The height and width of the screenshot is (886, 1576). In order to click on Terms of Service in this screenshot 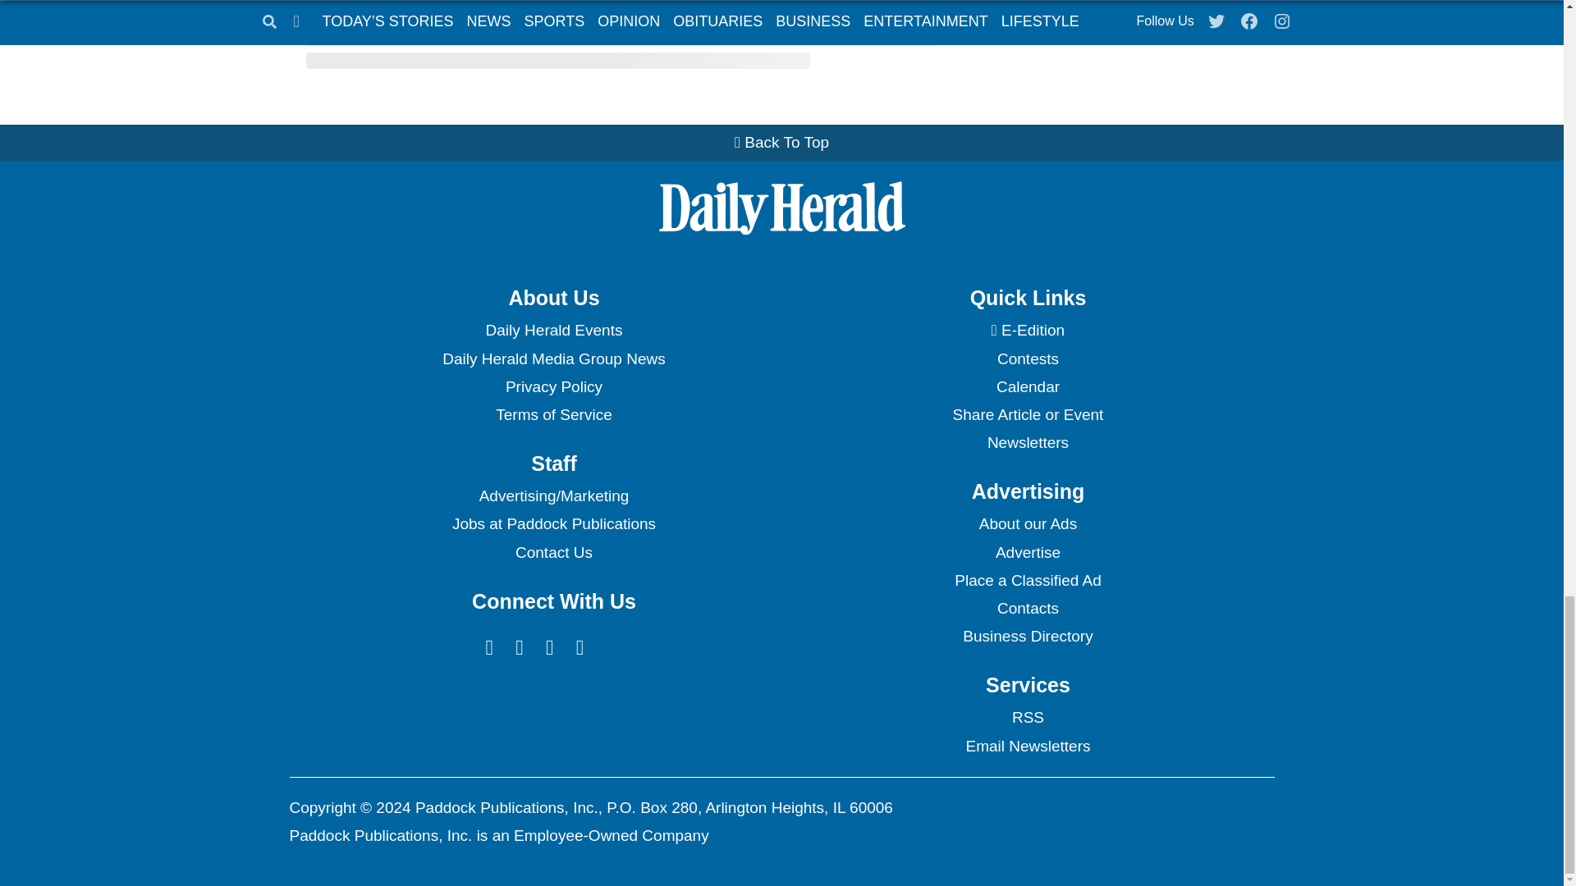, I will do `click(553, 415)`.